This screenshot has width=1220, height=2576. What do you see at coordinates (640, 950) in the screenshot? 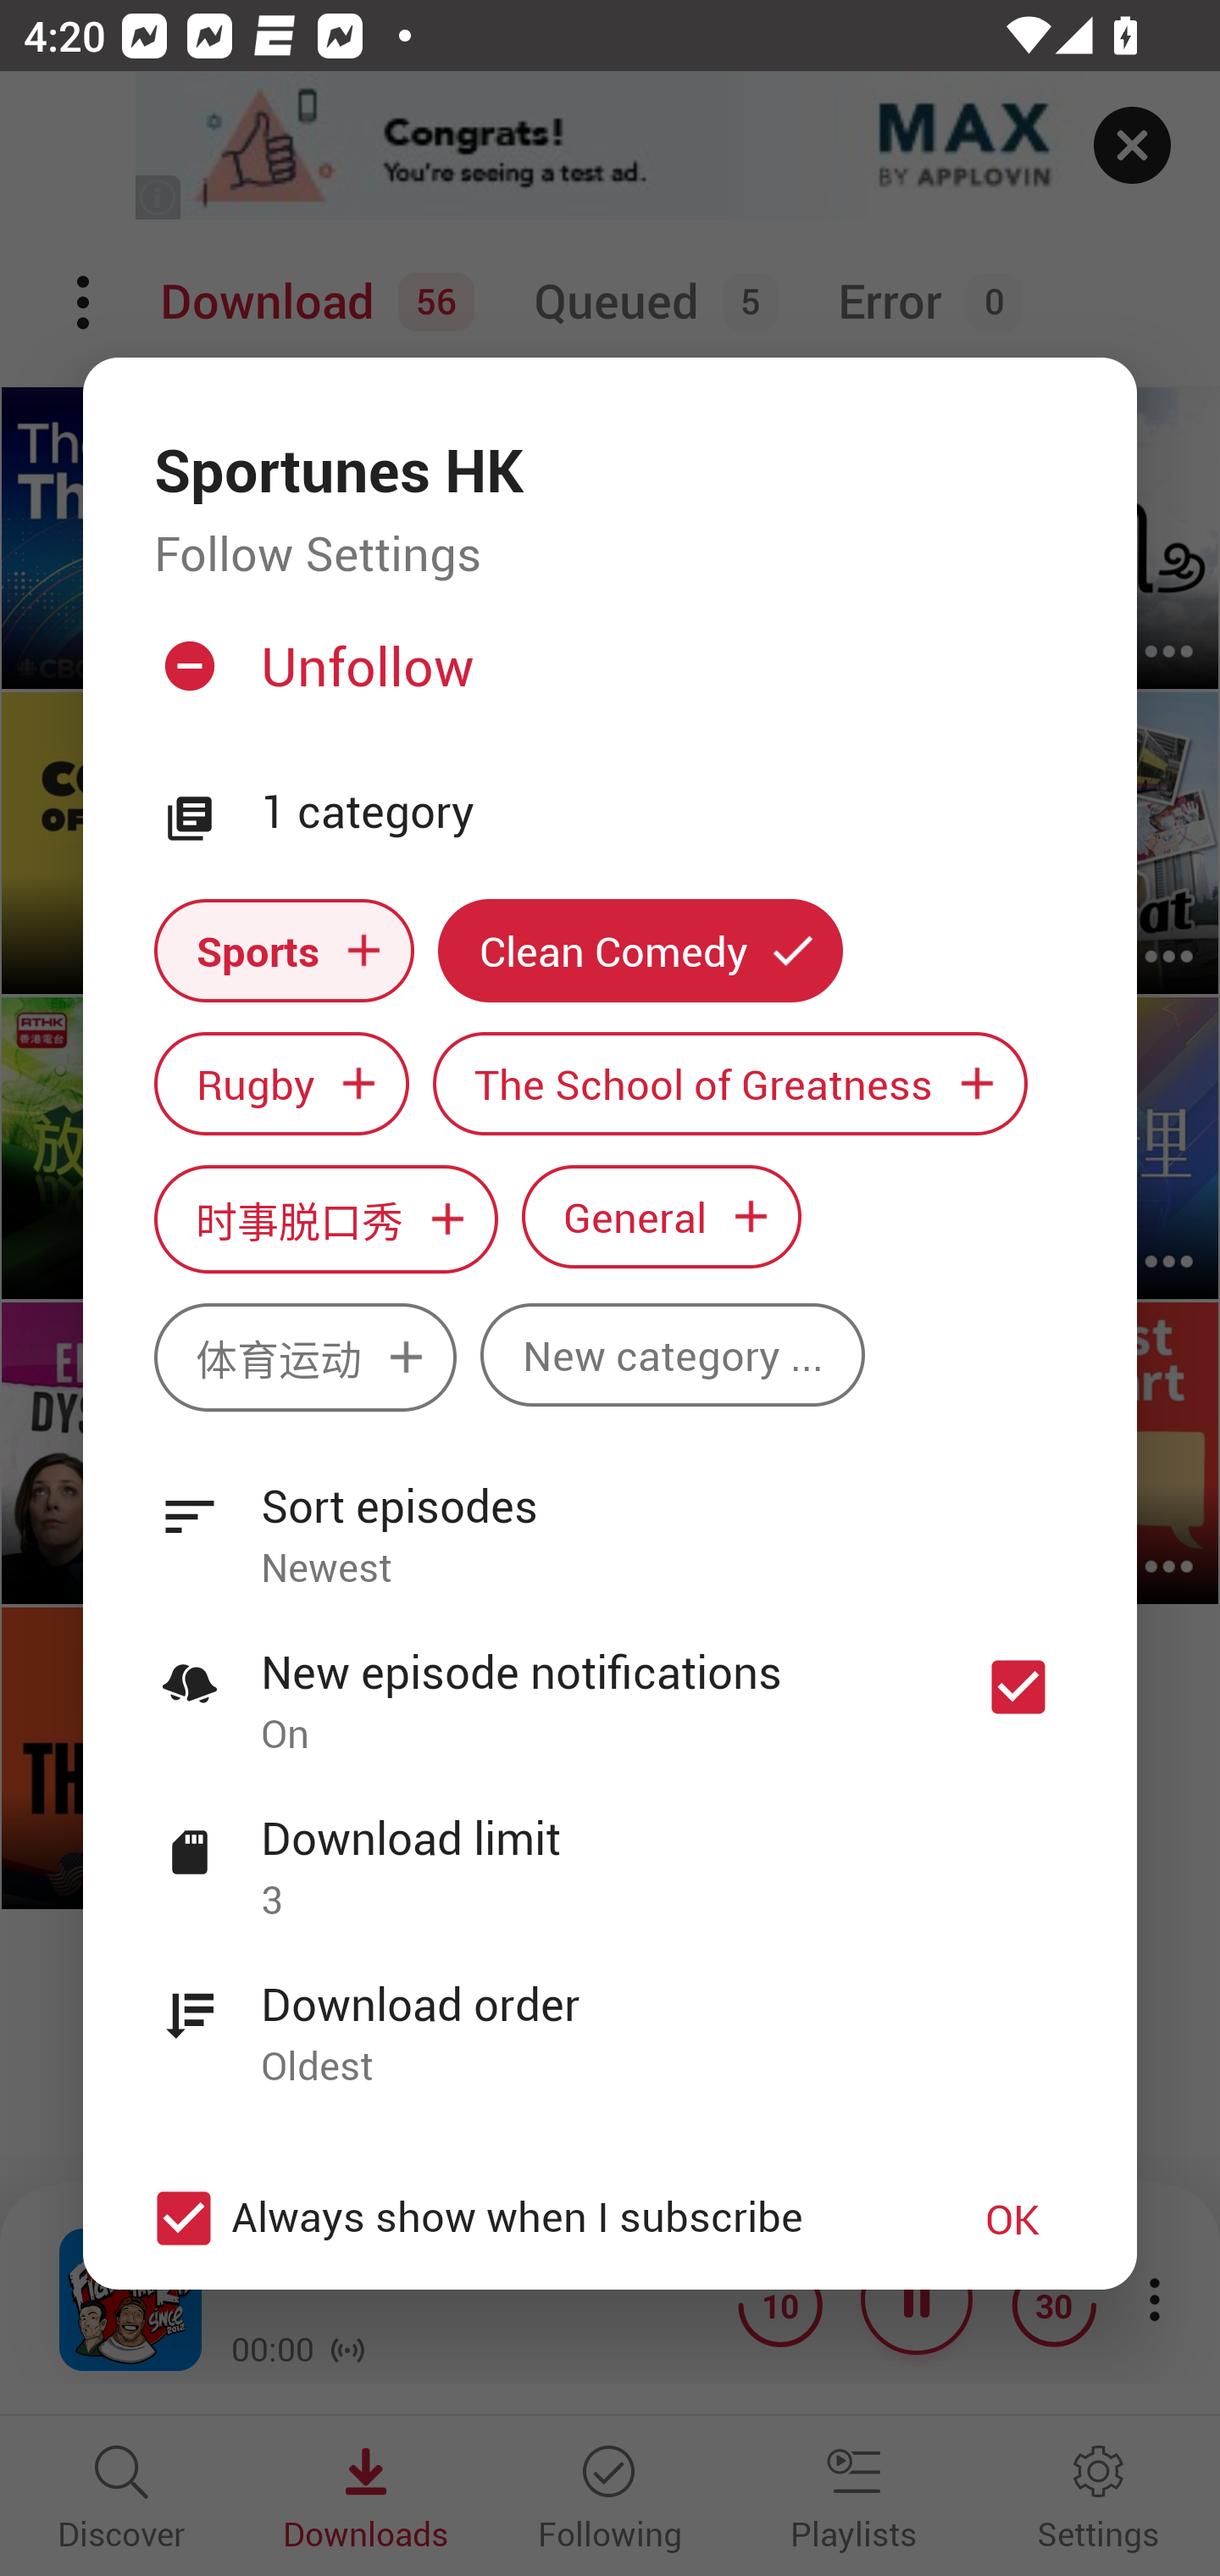
I see `Clean Comedy` at bounding box center [640, 950].